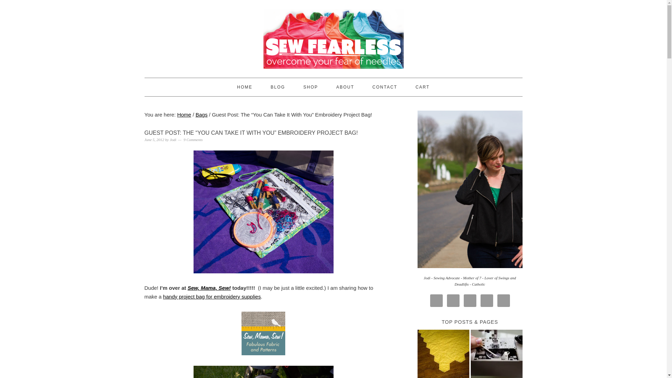 Image resolution: width=672 pixels, height=378 pixels. What do you see at coordinates (212, 297) in the screenshot?
I see `handy project bag for embroidery supplies` at bounding box center [212, 297].